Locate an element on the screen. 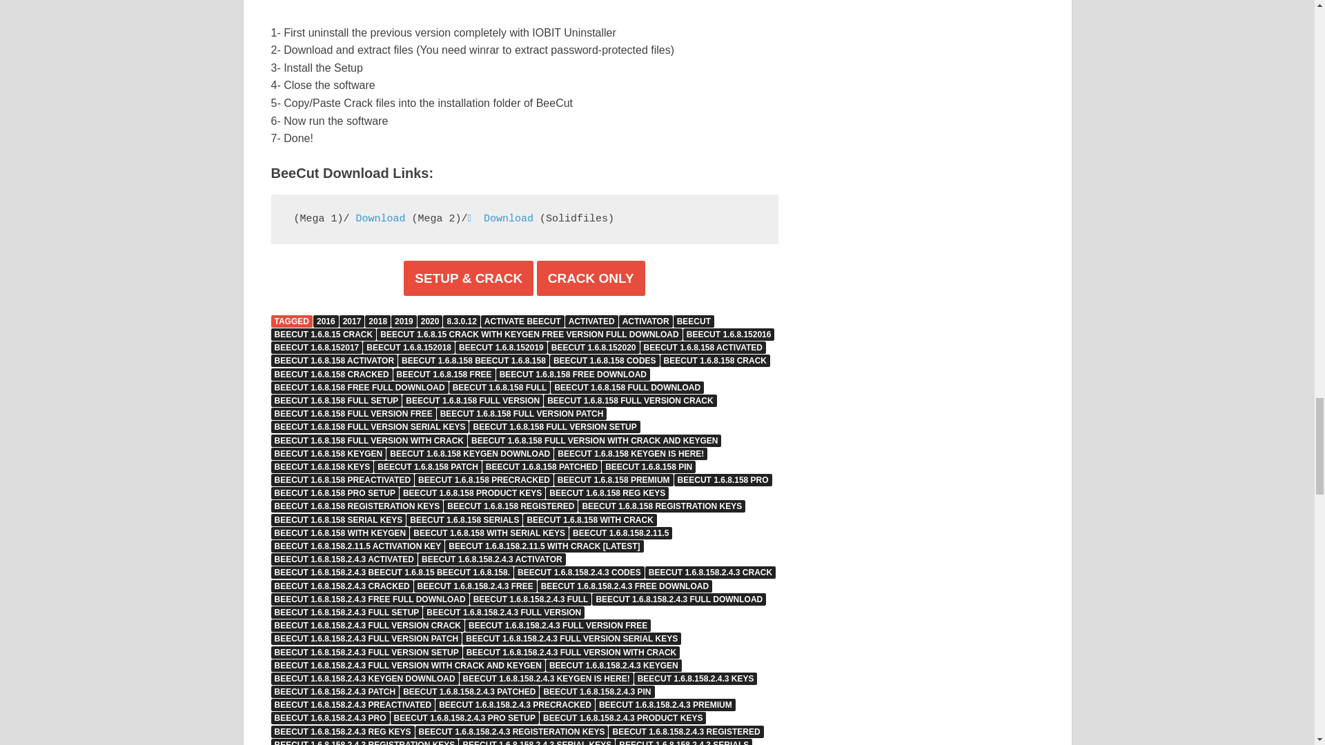   Download is located at coordinates (377, 219).